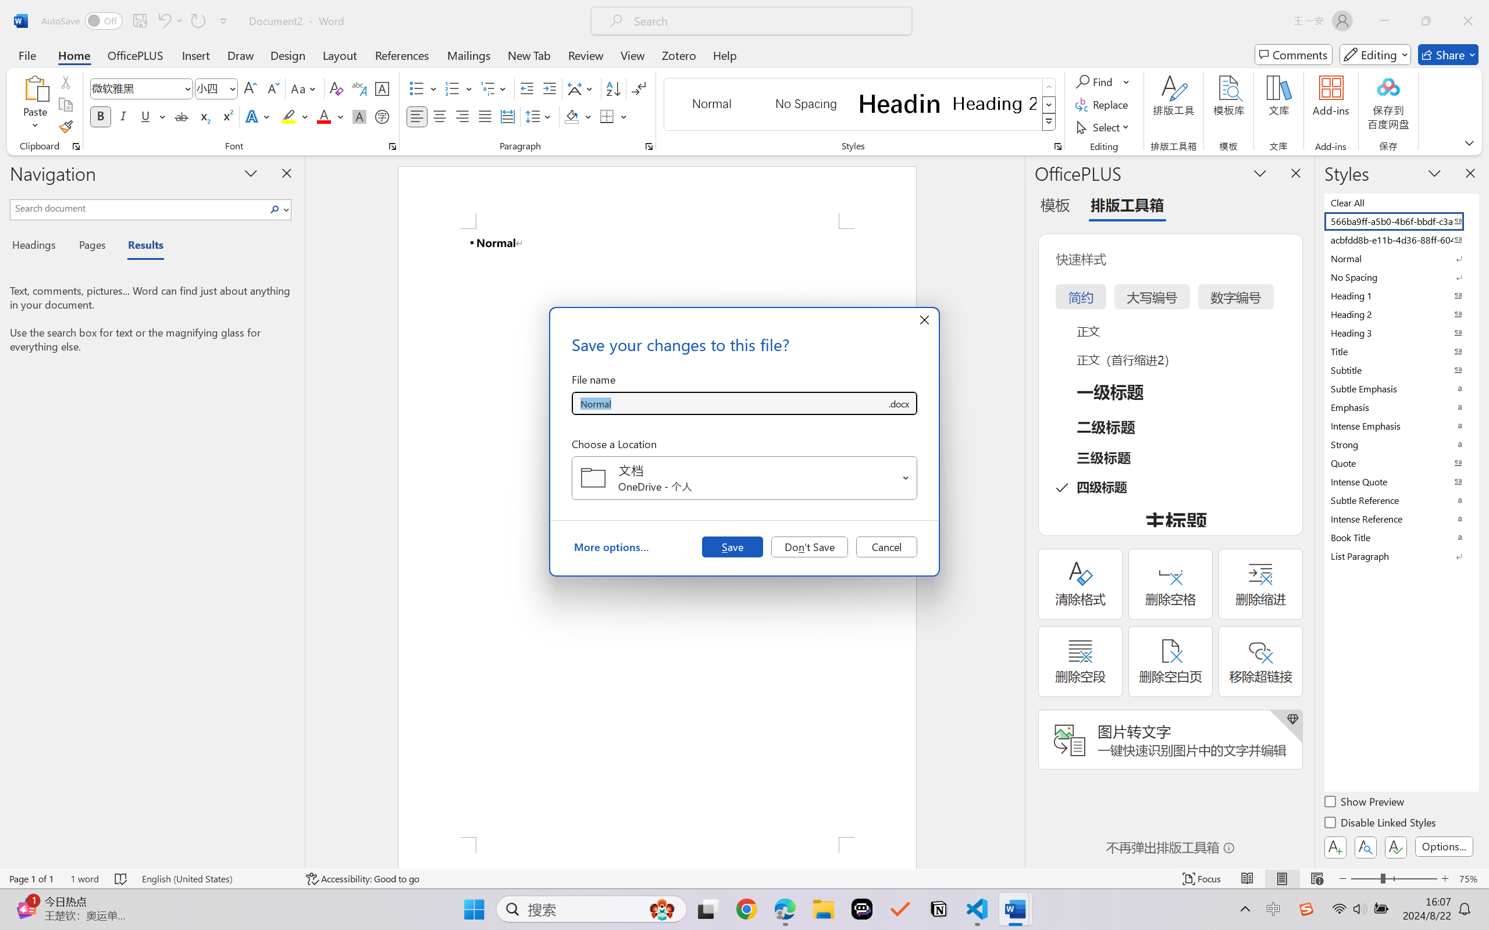  What do you see at coordinates (1401, 258) in the screenshot?
I see `Normal` at bounding box center [1401, 258].